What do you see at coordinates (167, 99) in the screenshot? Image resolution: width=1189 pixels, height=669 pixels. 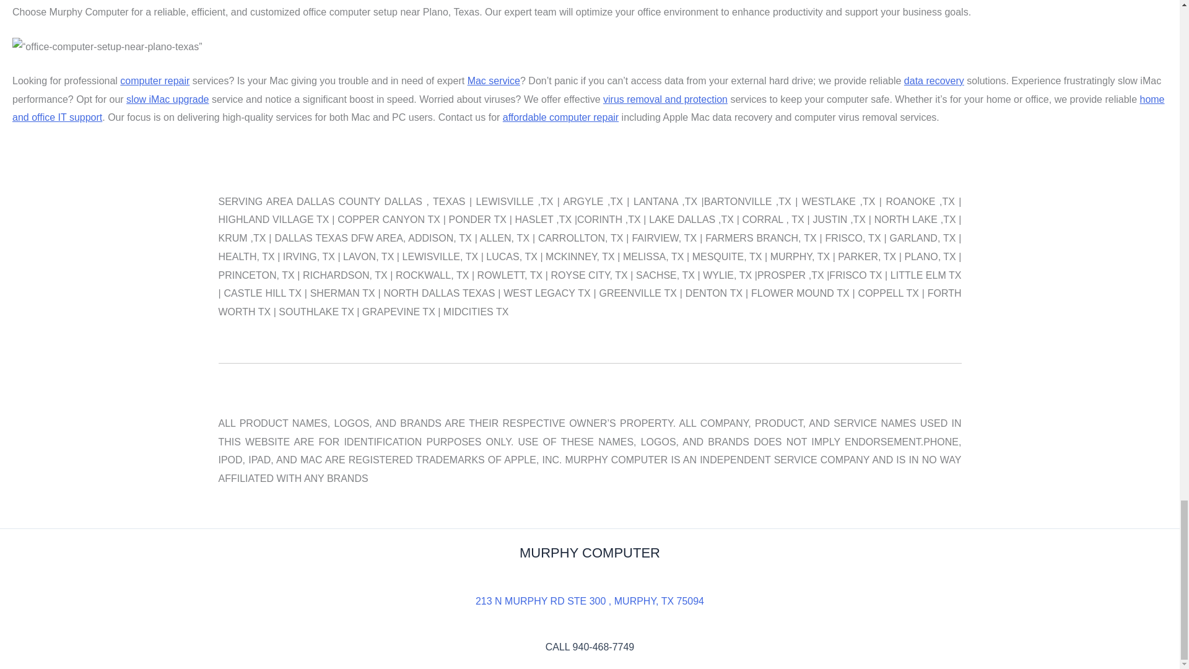 I see `slow iMac upgrade` at bounding box center [167, 99].